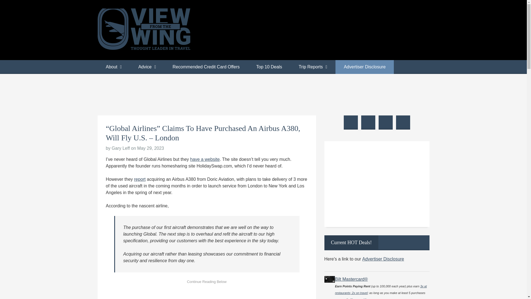 The width and height of the screenshot is (531, 299). Describe the element at coordinates (205, 159) in the screenshot. I see `have a website` at that location.